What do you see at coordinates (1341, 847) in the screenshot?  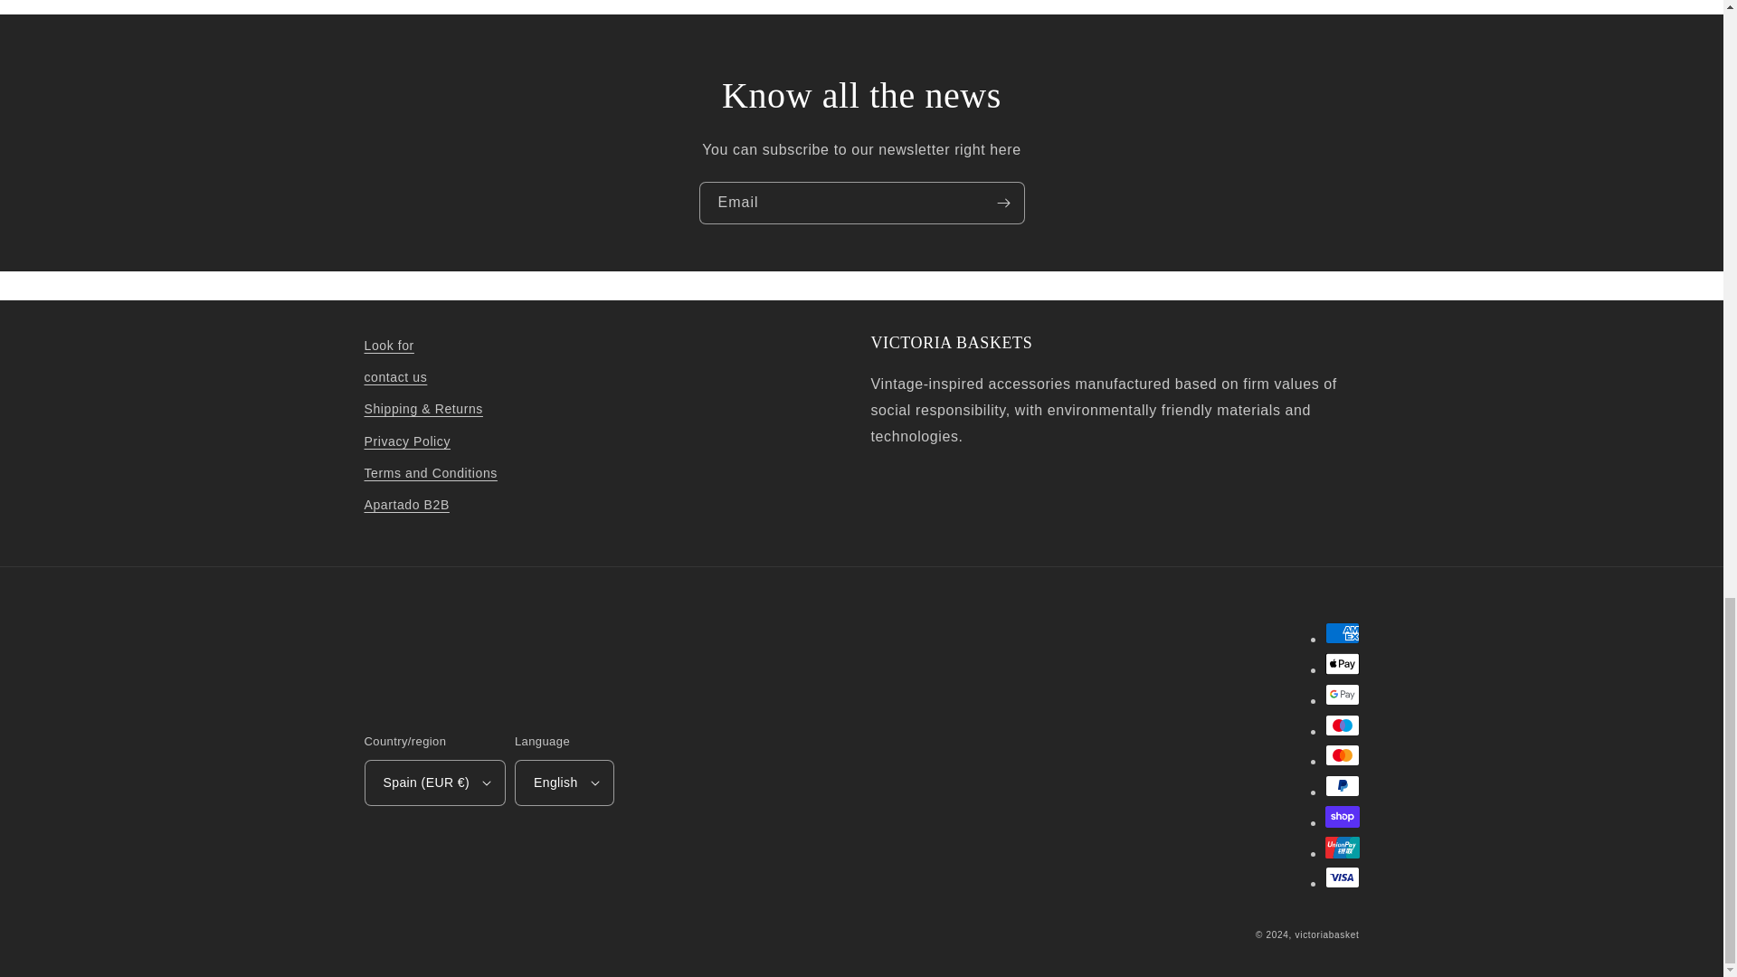 I see `Union Pay` at bounding box center [1341, 847].